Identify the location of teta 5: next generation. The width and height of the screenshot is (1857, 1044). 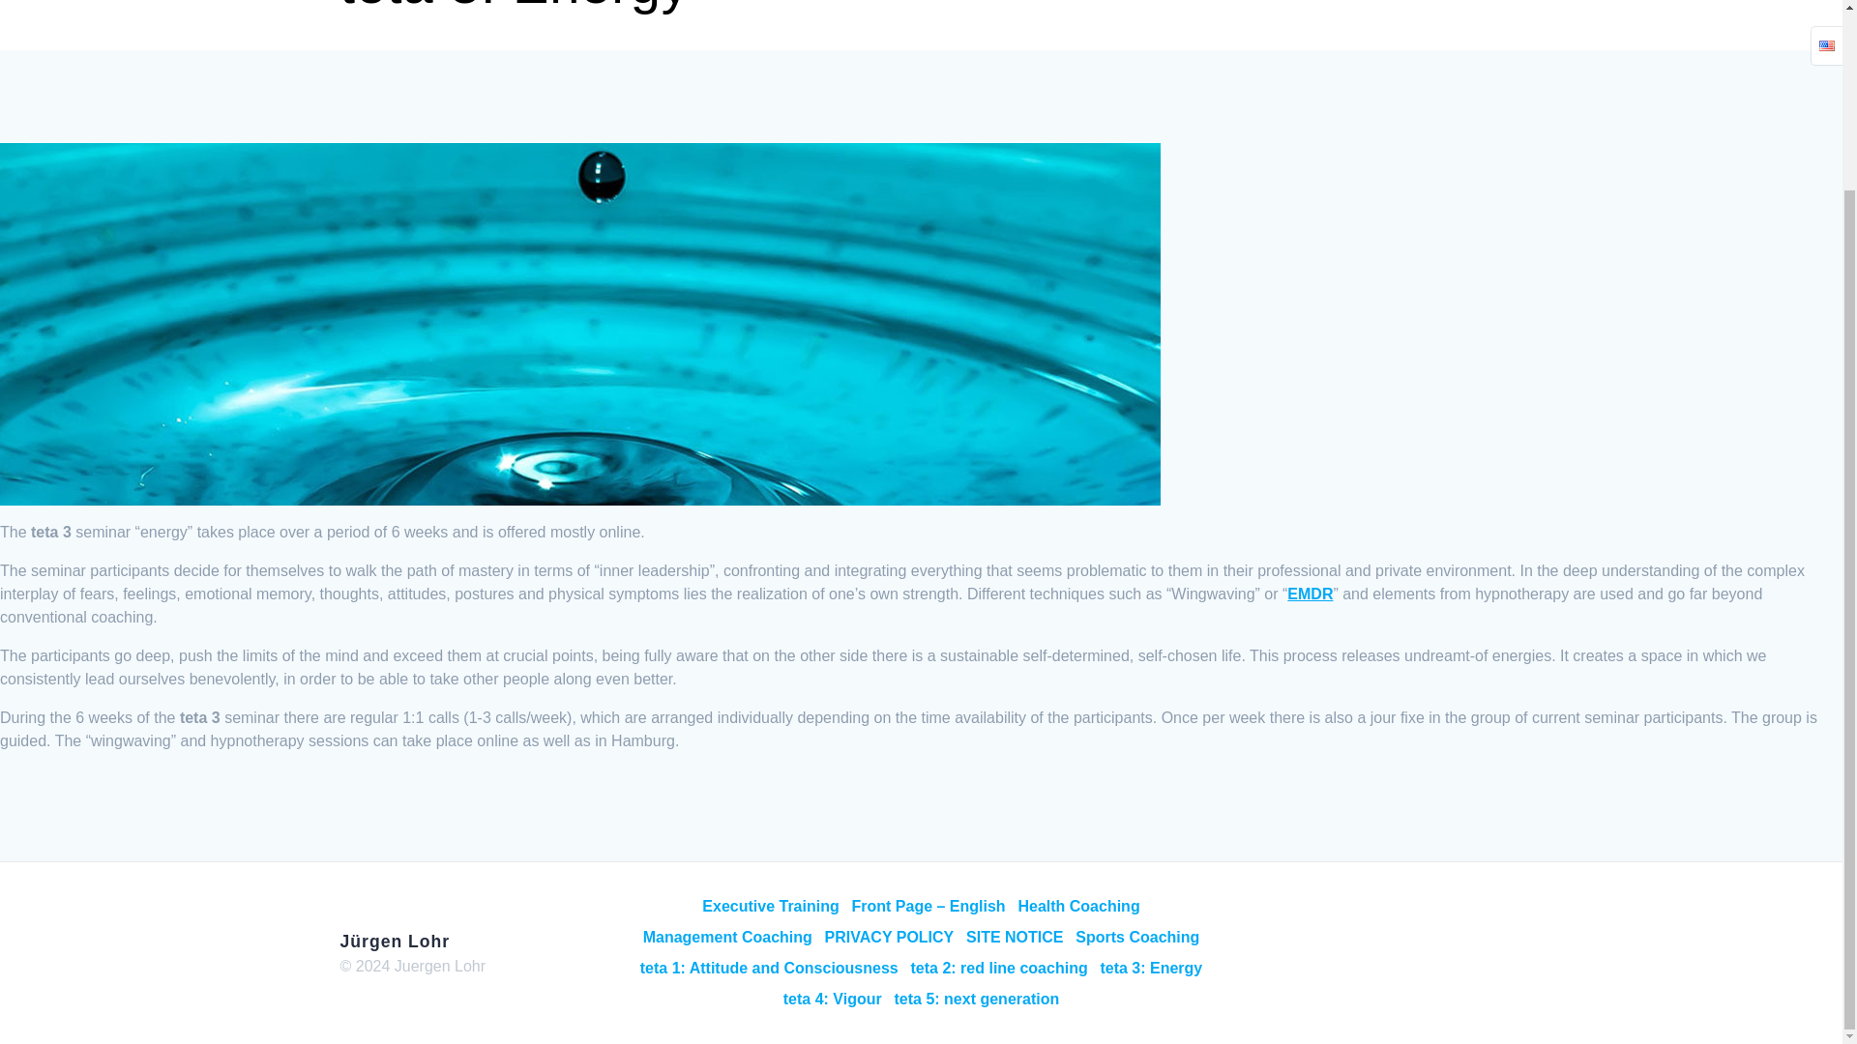
(977, 1000).